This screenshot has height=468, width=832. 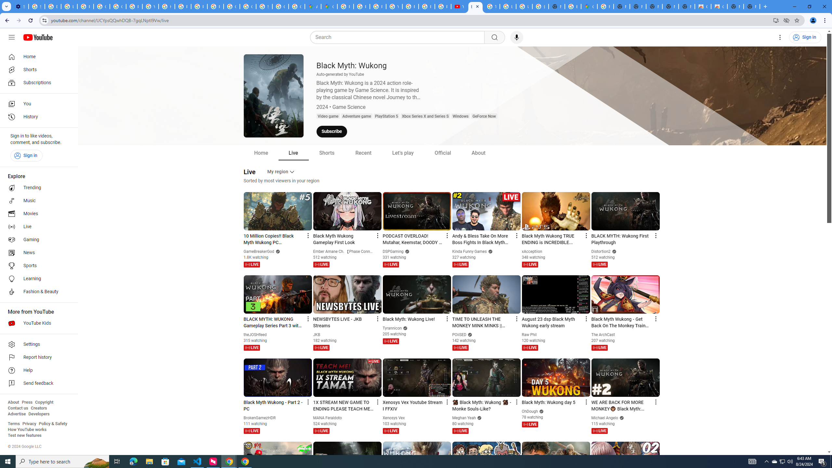 I want to click on Settings - On startup, so click(x=20, y=6).